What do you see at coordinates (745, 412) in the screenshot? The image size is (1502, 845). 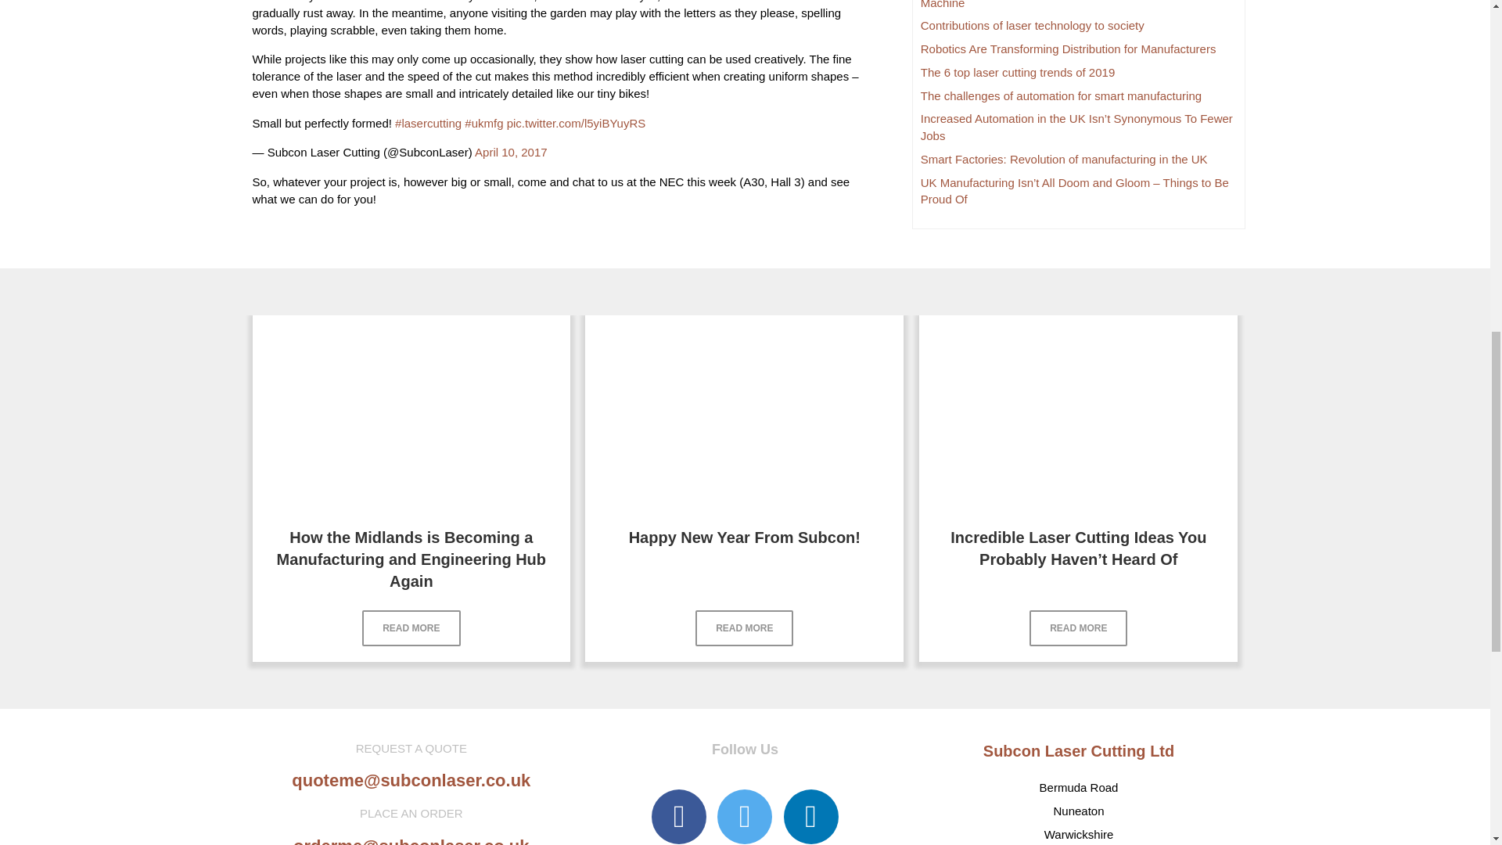 I see `Happy New Year From Subcon!` at bounding box center [745, 412].